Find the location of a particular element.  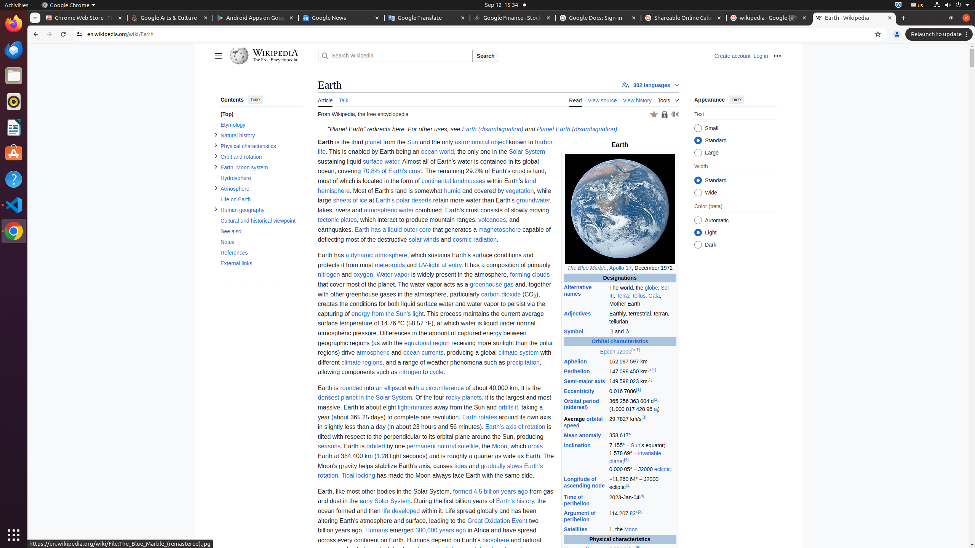

Page semi-protected is located at coordinates (664, 114).